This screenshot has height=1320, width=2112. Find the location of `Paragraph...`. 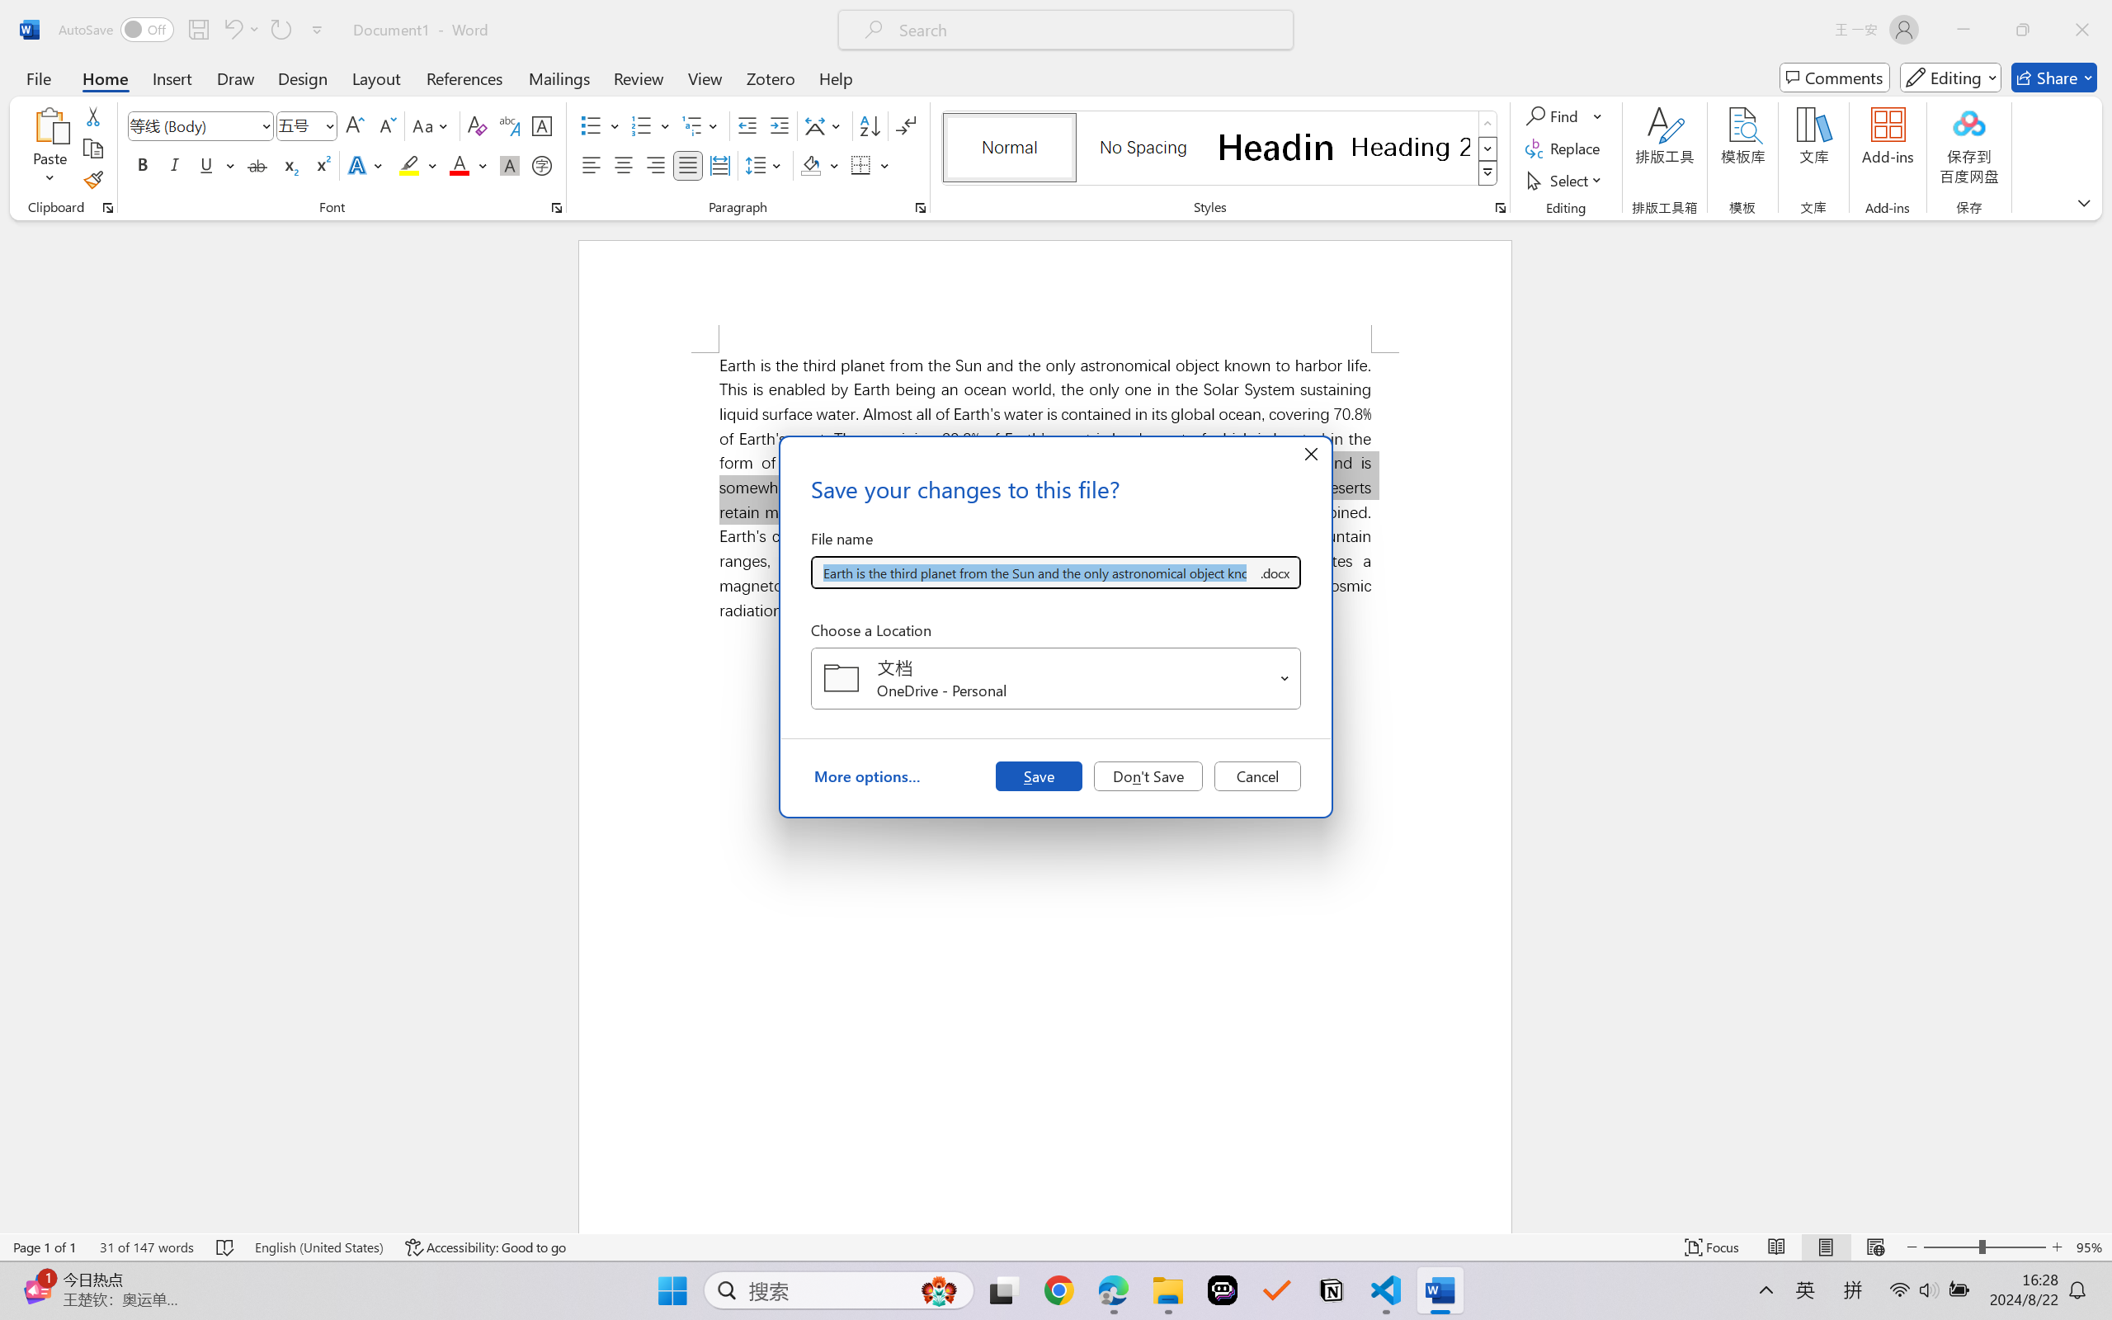

Paragraph... is located at coordinates (921, 208).